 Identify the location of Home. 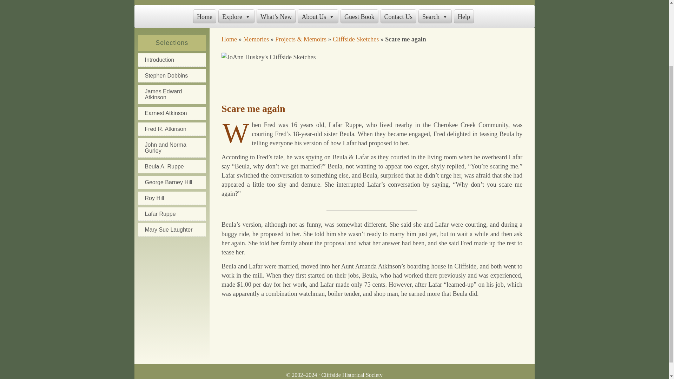
(229, 39).